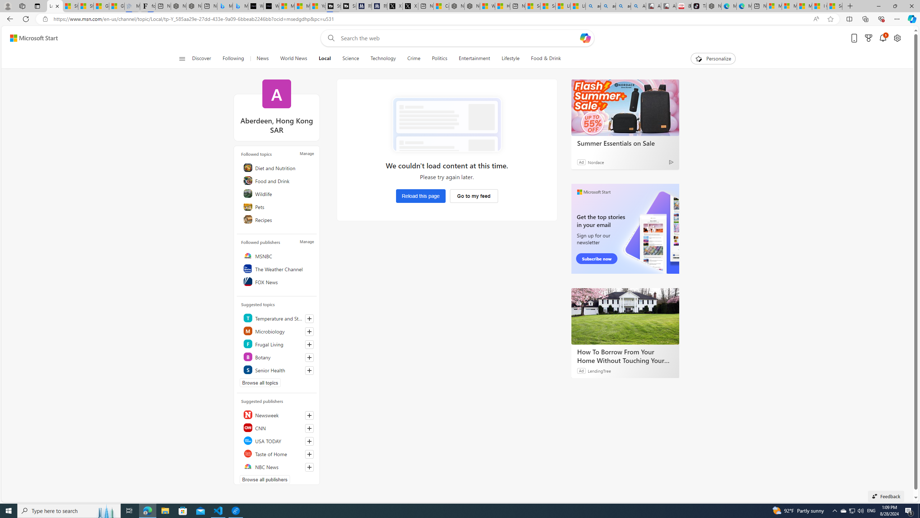 The height and width of the screenshot is (518, 920). I want to click on Follow this source, so click(309, 467).